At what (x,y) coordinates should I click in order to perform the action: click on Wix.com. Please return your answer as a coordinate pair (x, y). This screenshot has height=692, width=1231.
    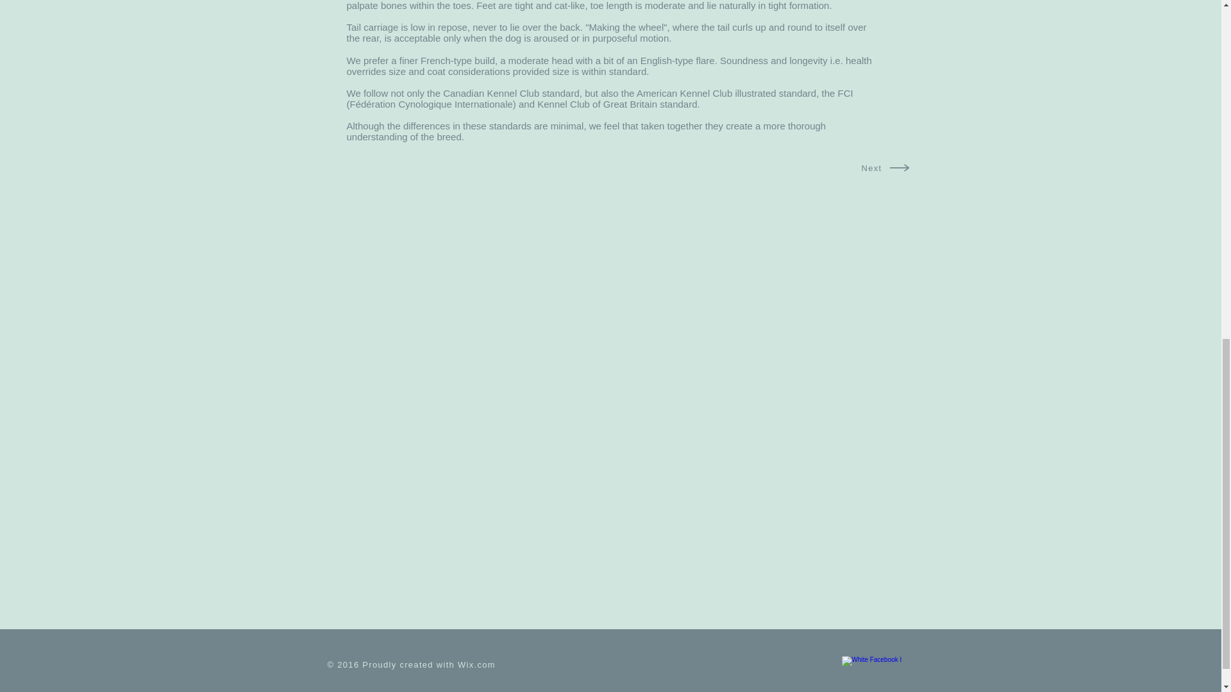
    Looking at the image, I should click on (477, 665).